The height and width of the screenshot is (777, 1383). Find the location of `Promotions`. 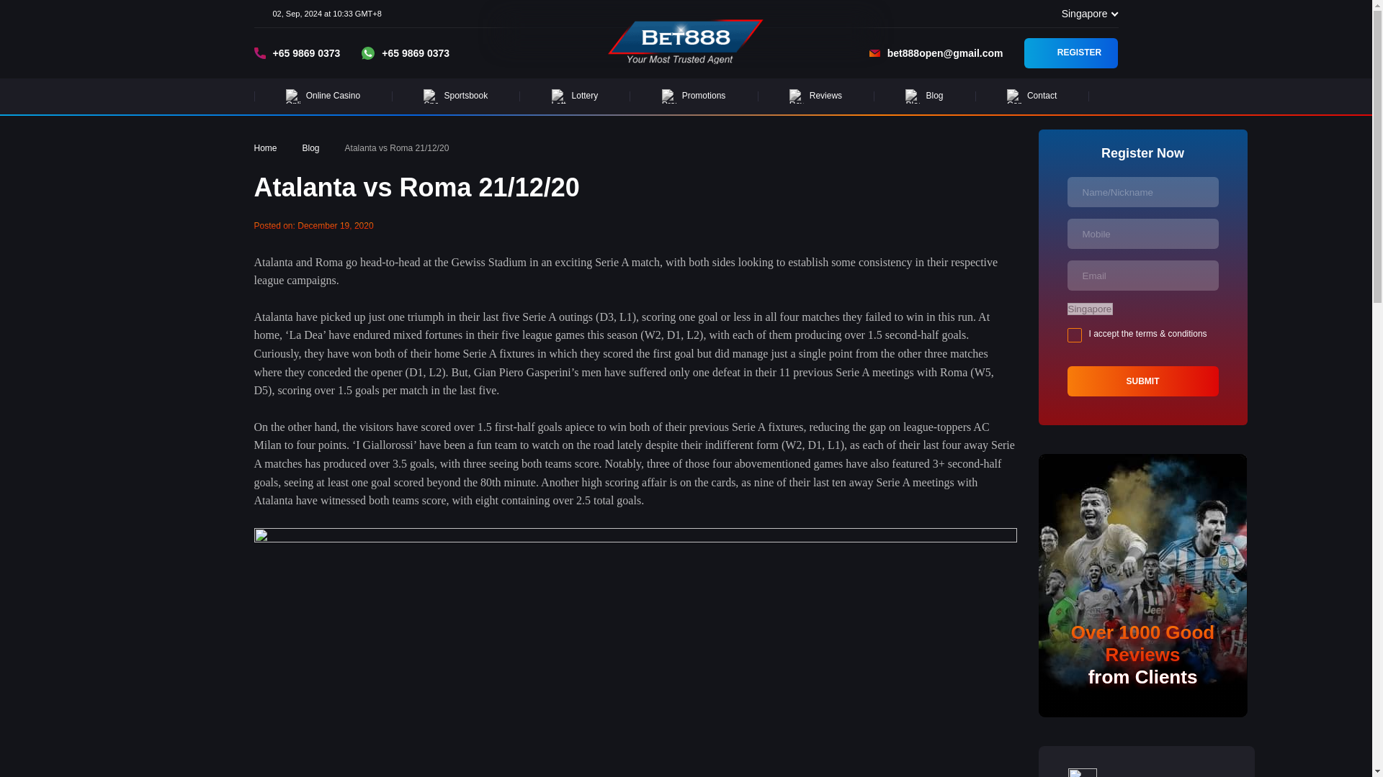

Promotions is located at coordinates (693, 96).